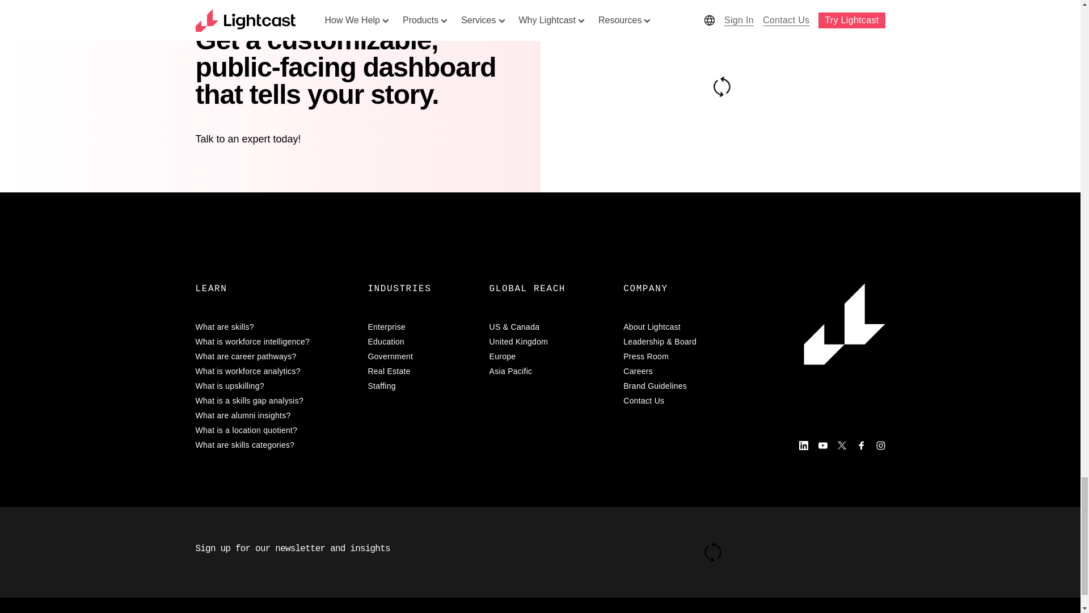  What do you see at coordinates (682, 386) in the screenshot?
I see `Brand Guidelines` at bounding box center [682, 386].